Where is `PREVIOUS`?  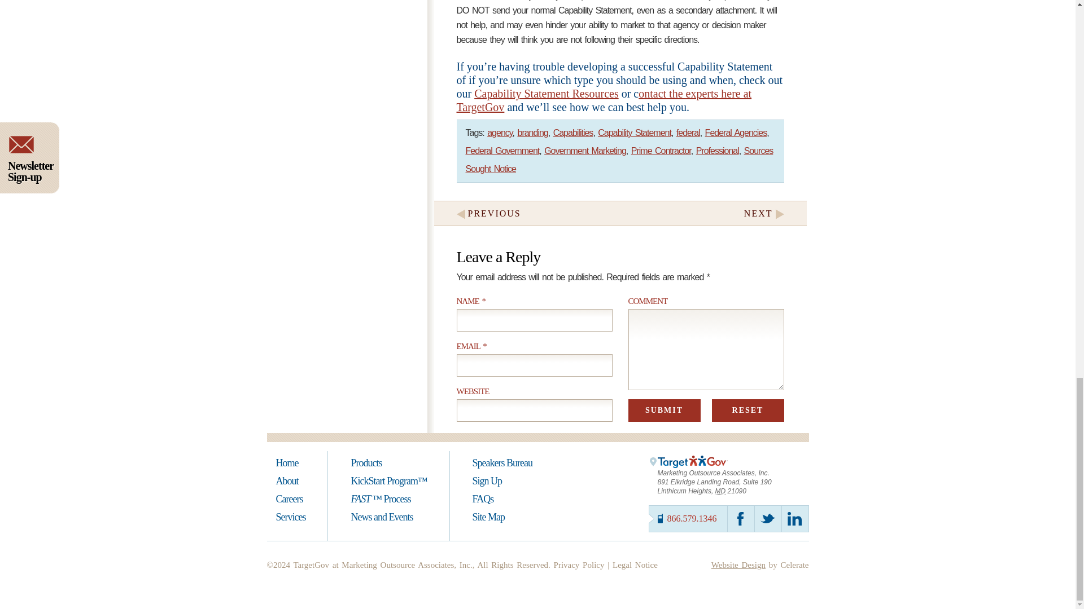 PREVIOUS is located at coordinates (487, 213).